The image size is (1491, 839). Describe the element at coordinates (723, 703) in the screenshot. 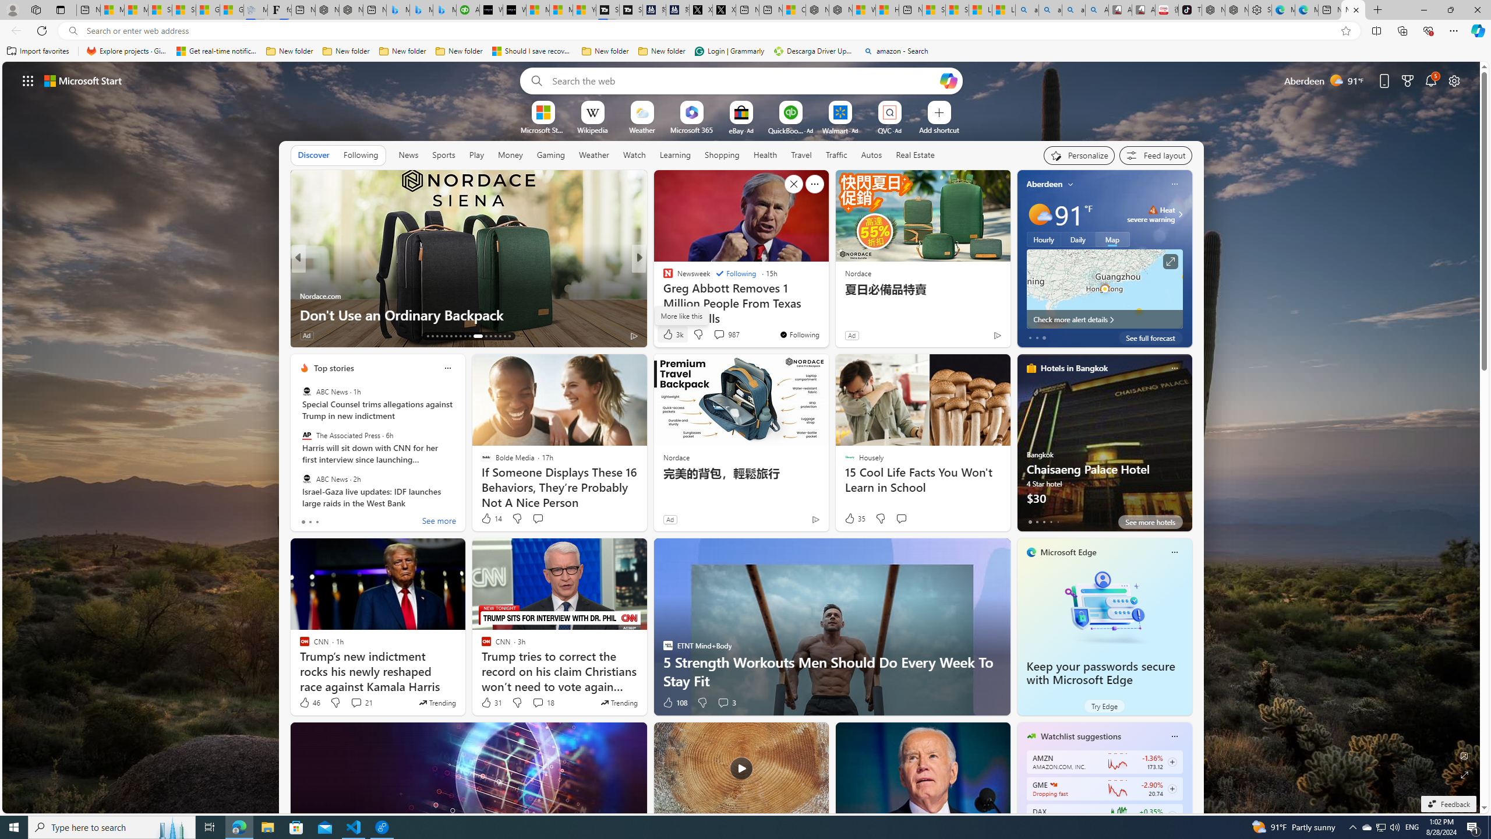

I see `View comments 3 Comment` at that location.